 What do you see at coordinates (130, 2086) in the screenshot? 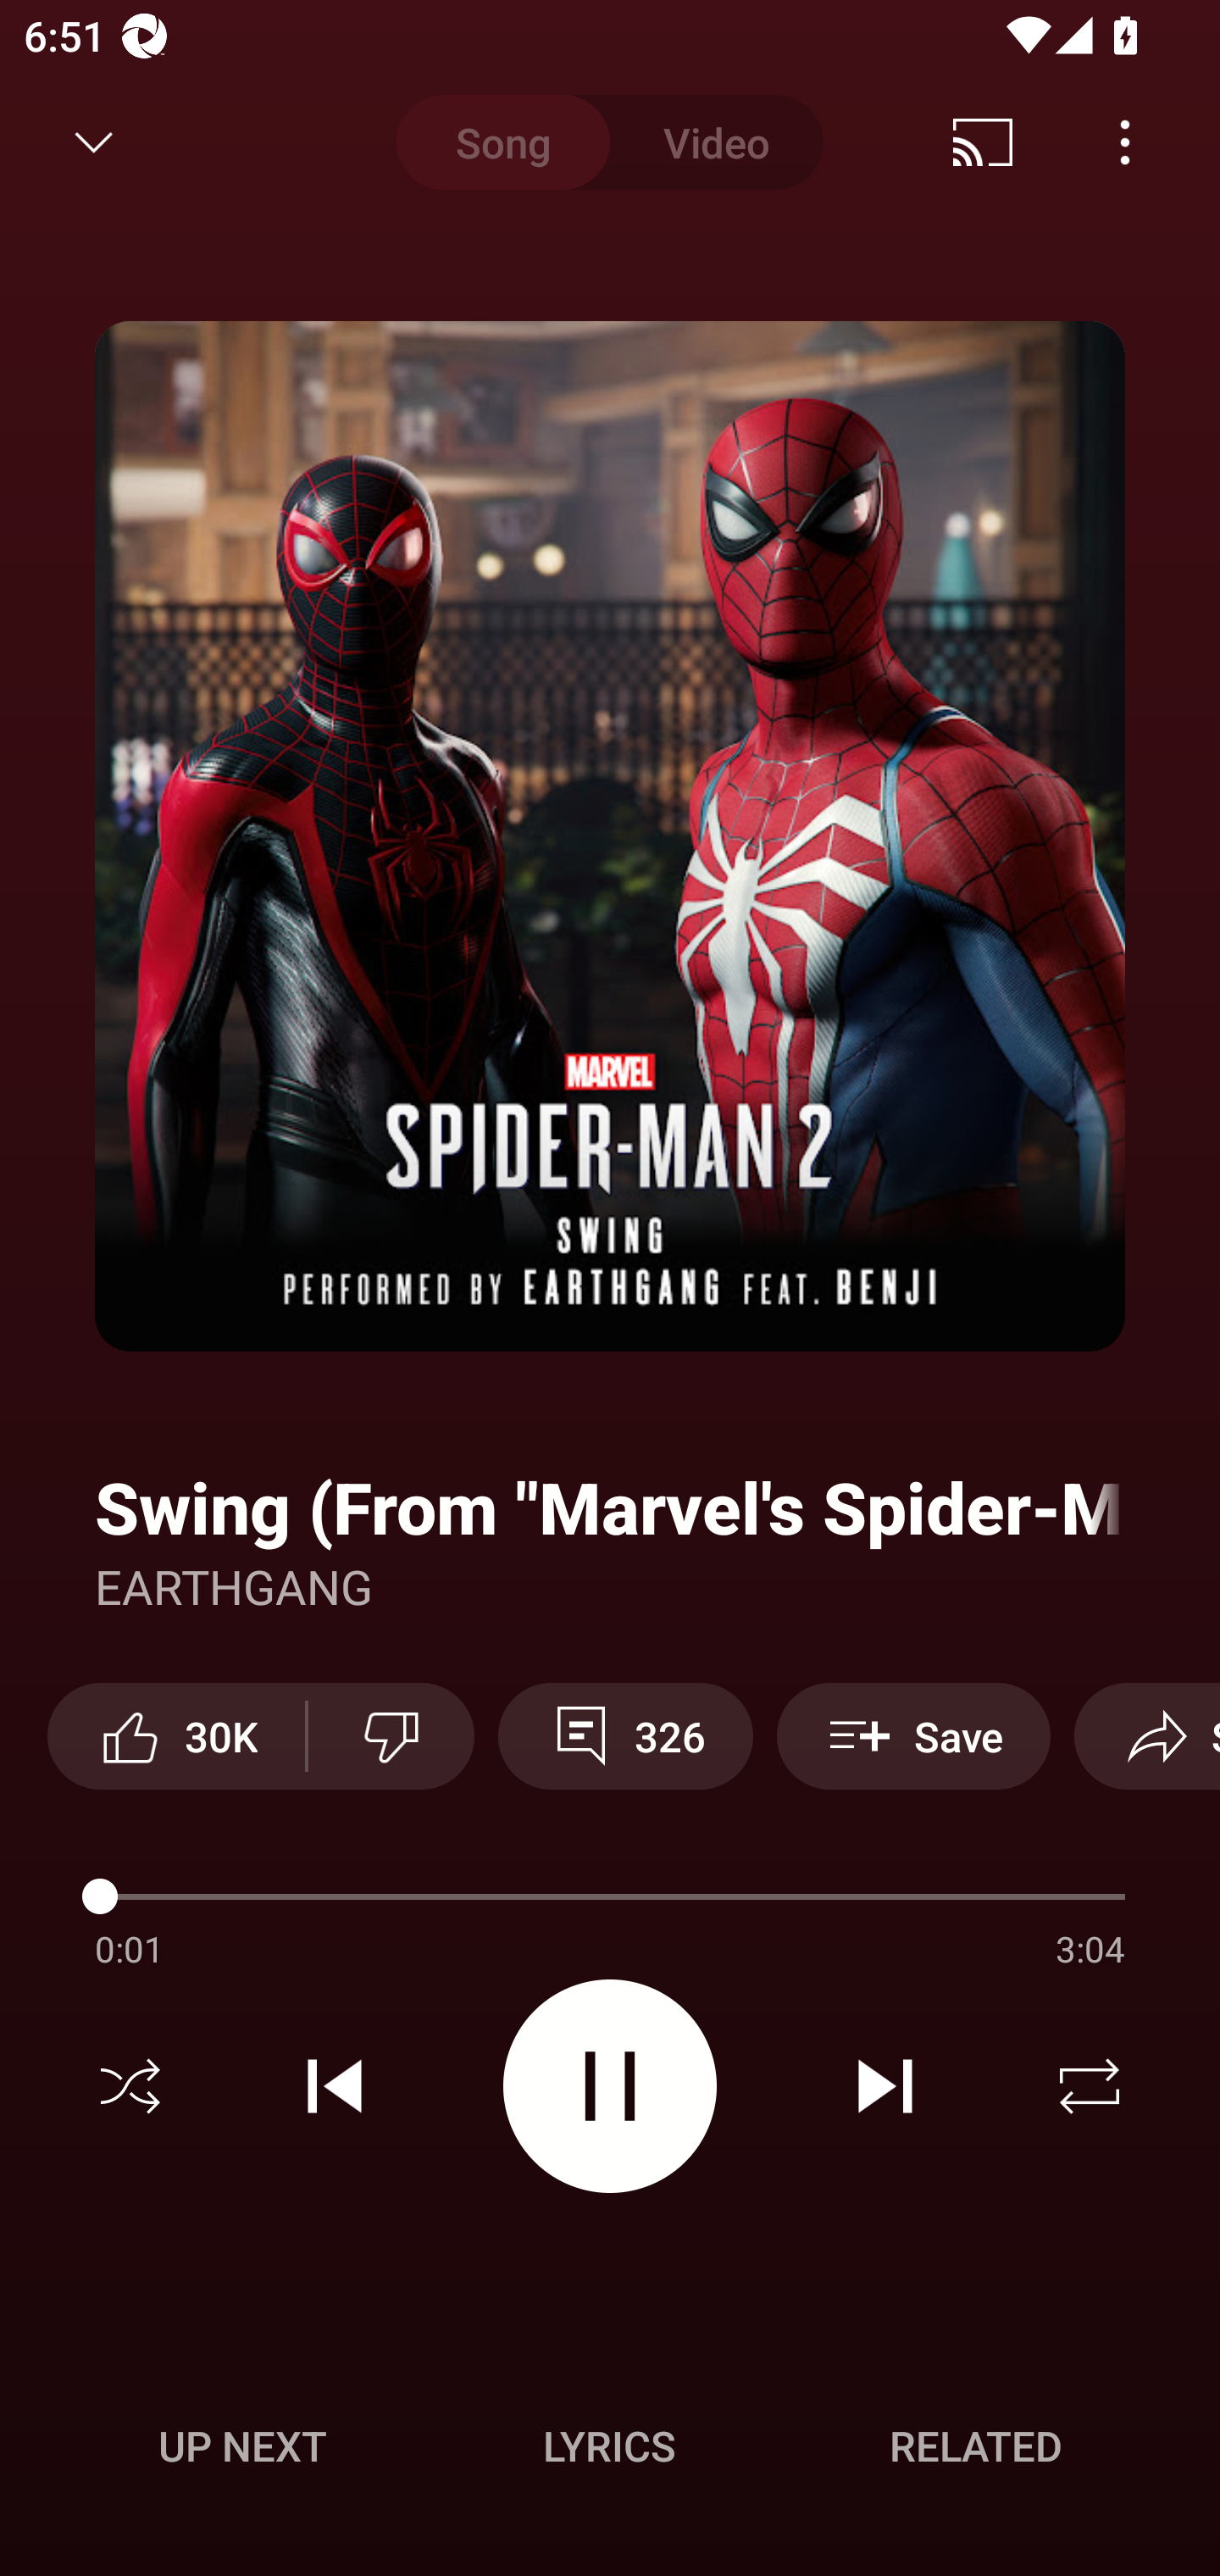
I see `Shuffle off` at bounding box center [130, 2086].